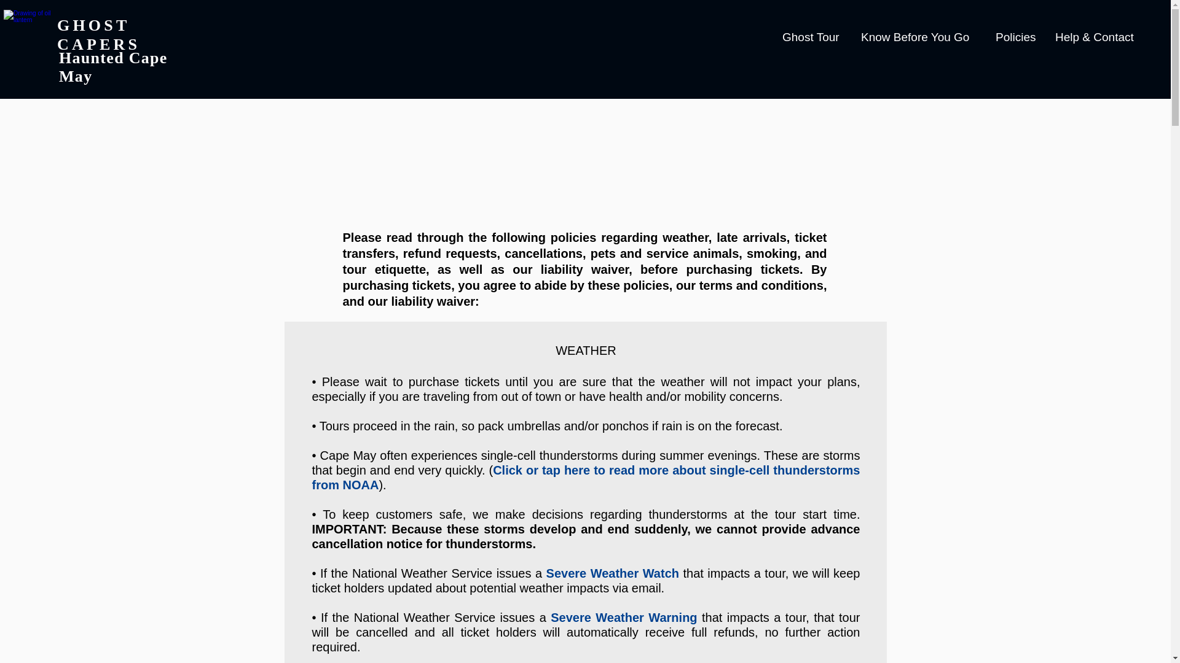 Image resolution: width=1180 pixels, height=663 pixels. Describe the element at coordinates (1016, 37) in the screenshot. I see `Policies` at that location.